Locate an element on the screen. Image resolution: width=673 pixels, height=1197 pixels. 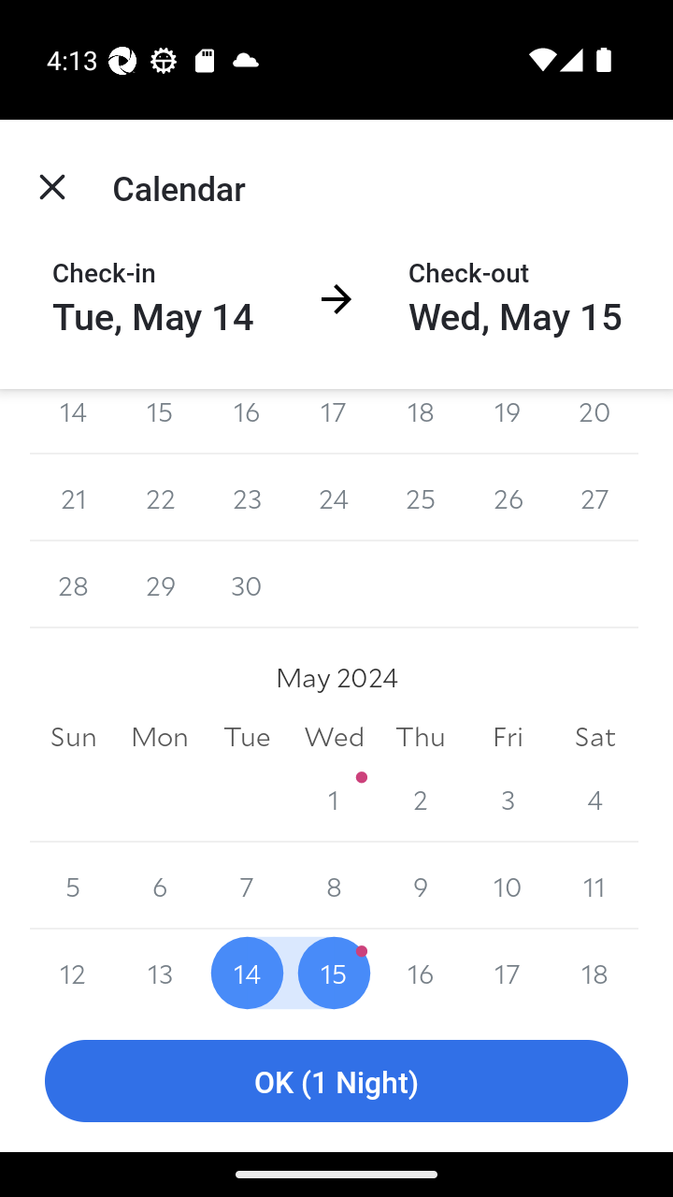
29 29 April 2024 is located at coordinates (161, 584).